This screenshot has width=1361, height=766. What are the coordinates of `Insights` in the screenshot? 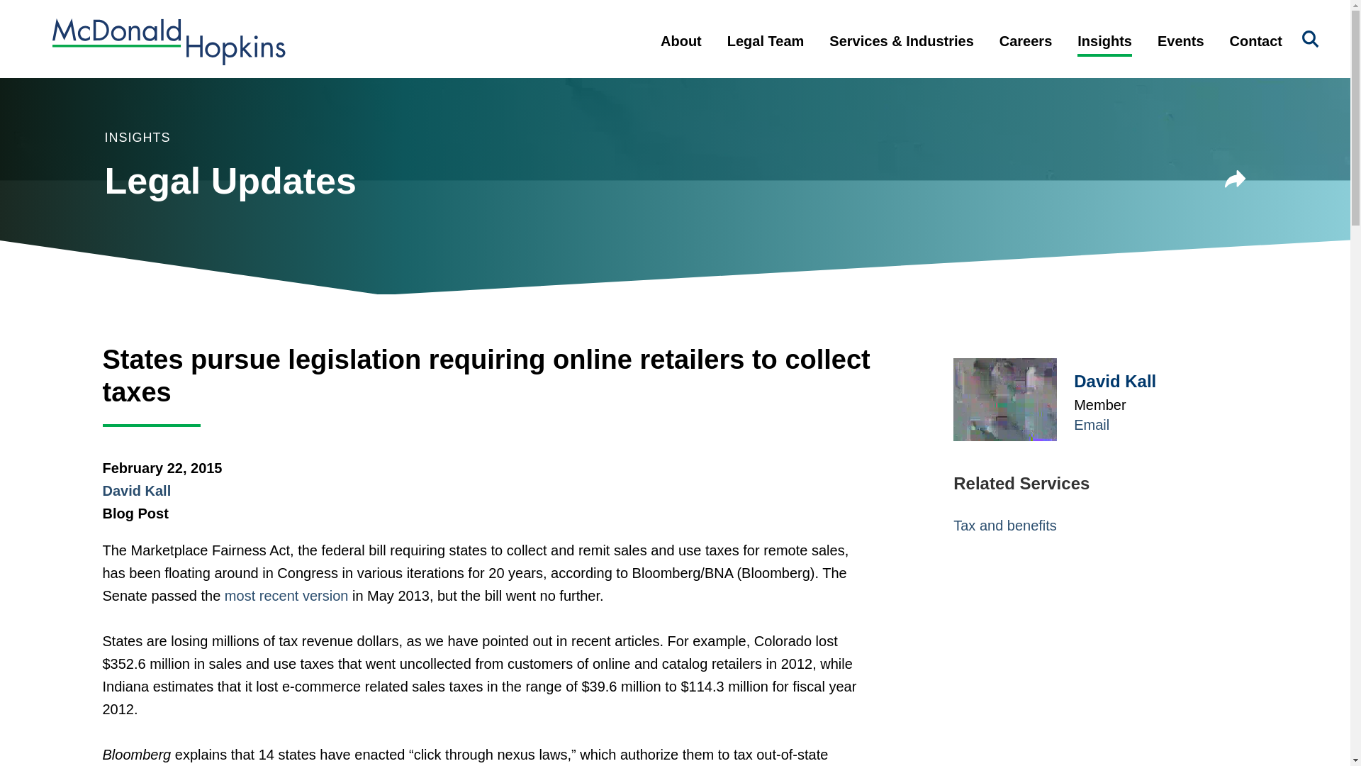 It's located at (1104, 52).